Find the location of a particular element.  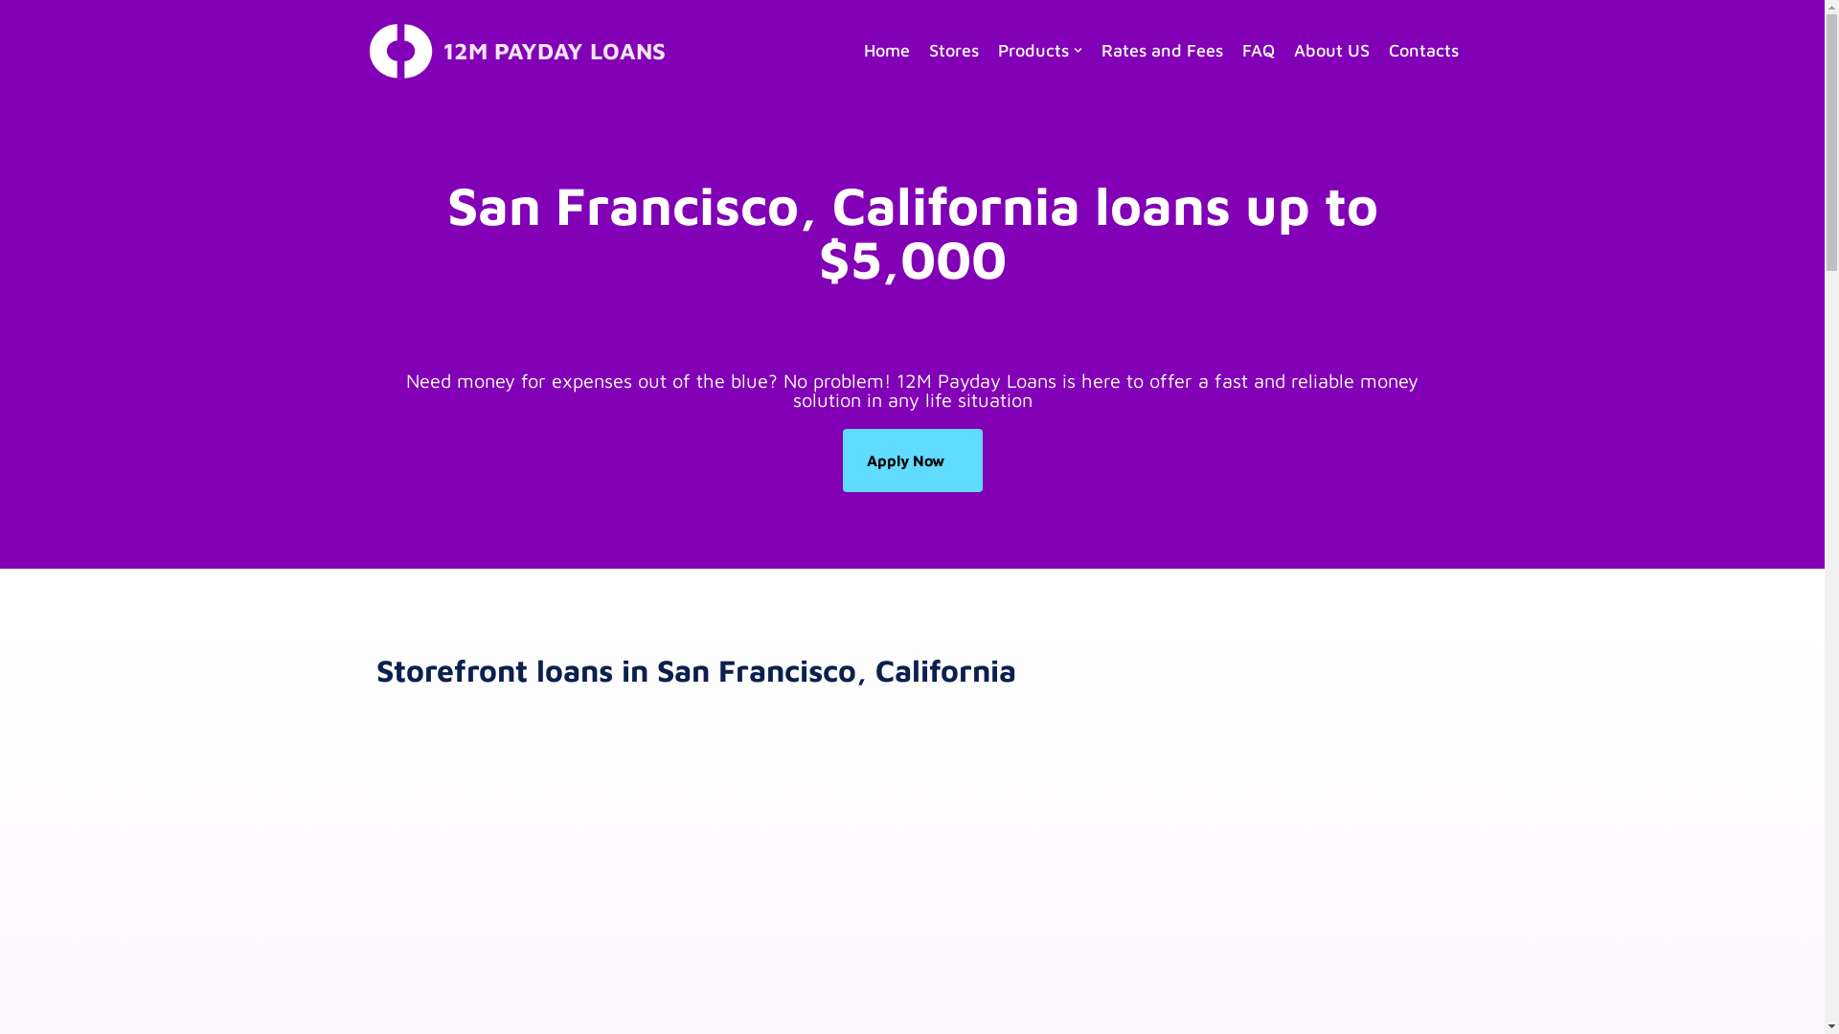

12M PAYDAY LOANS is located at coordinates (515, 51).